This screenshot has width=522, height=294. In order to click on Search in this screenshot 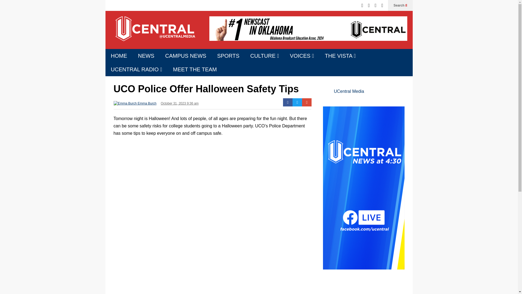, I will do `click(400, 5)`.